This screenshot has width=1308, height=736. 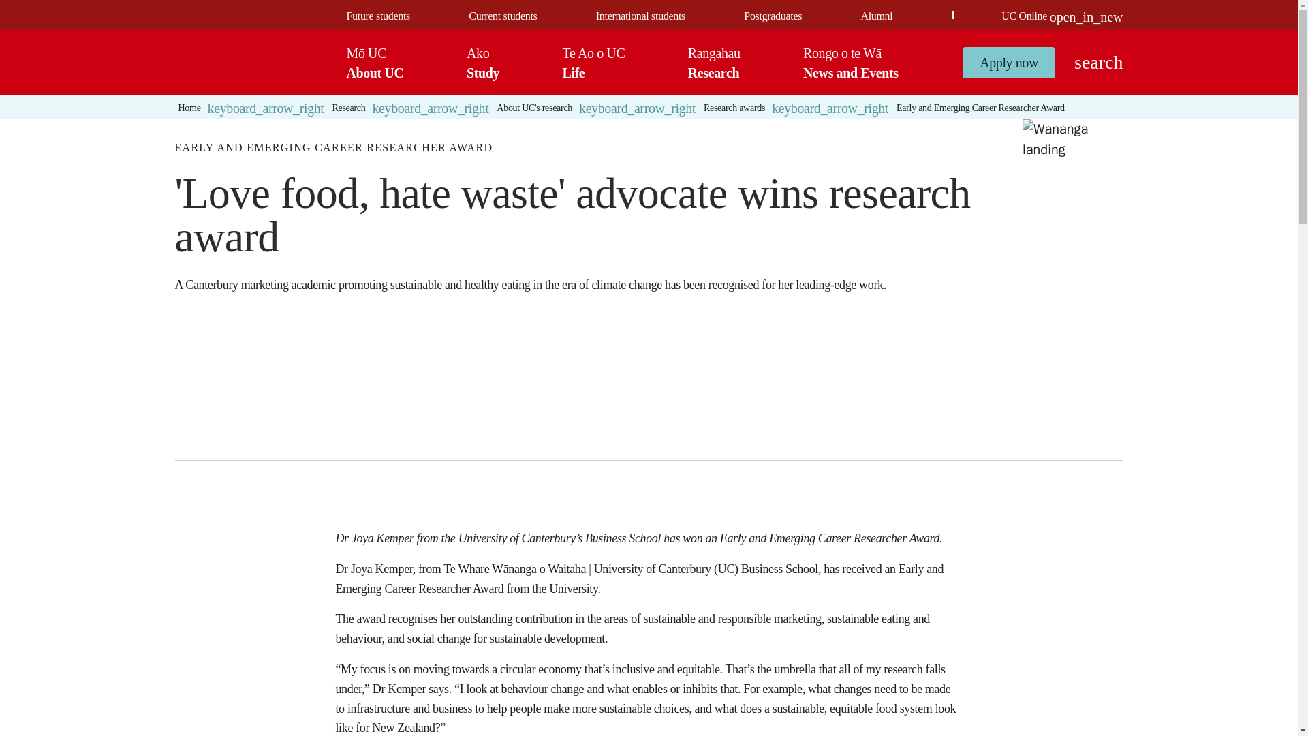 I want to click on Future students, so click(x=377, y=16).